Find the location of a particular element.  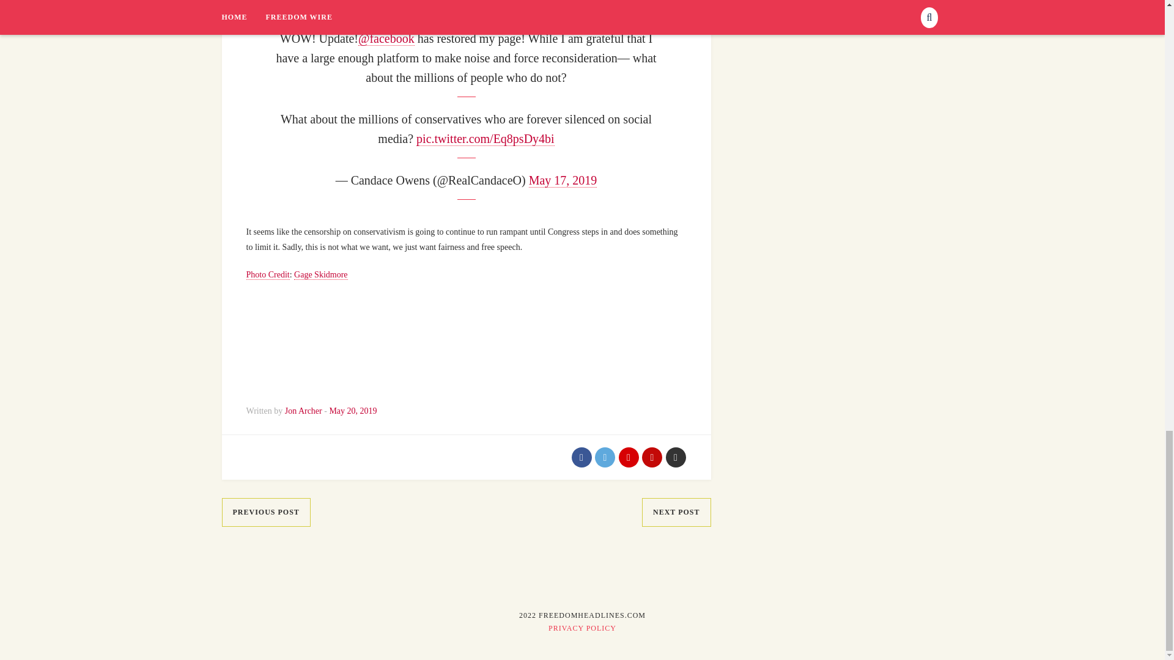

Gage Skidmore is located at coordinates (320, 274).